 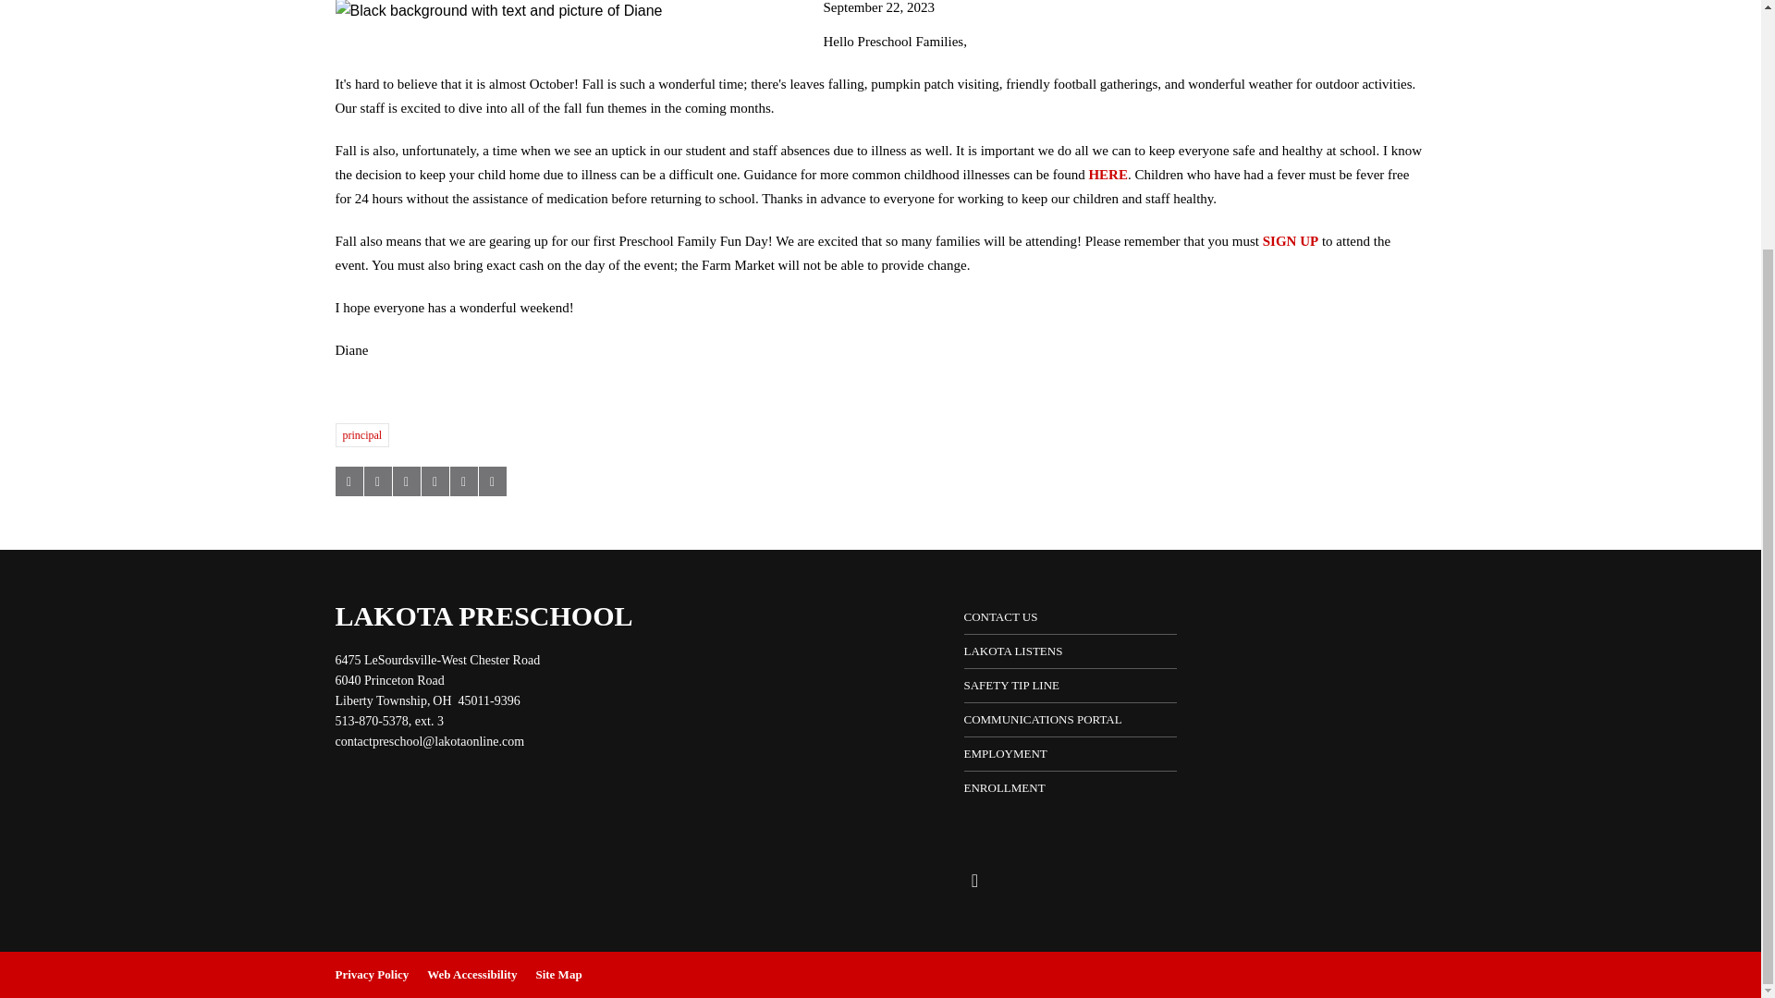 I want to click on Print this page, so click(x=492, y=481).